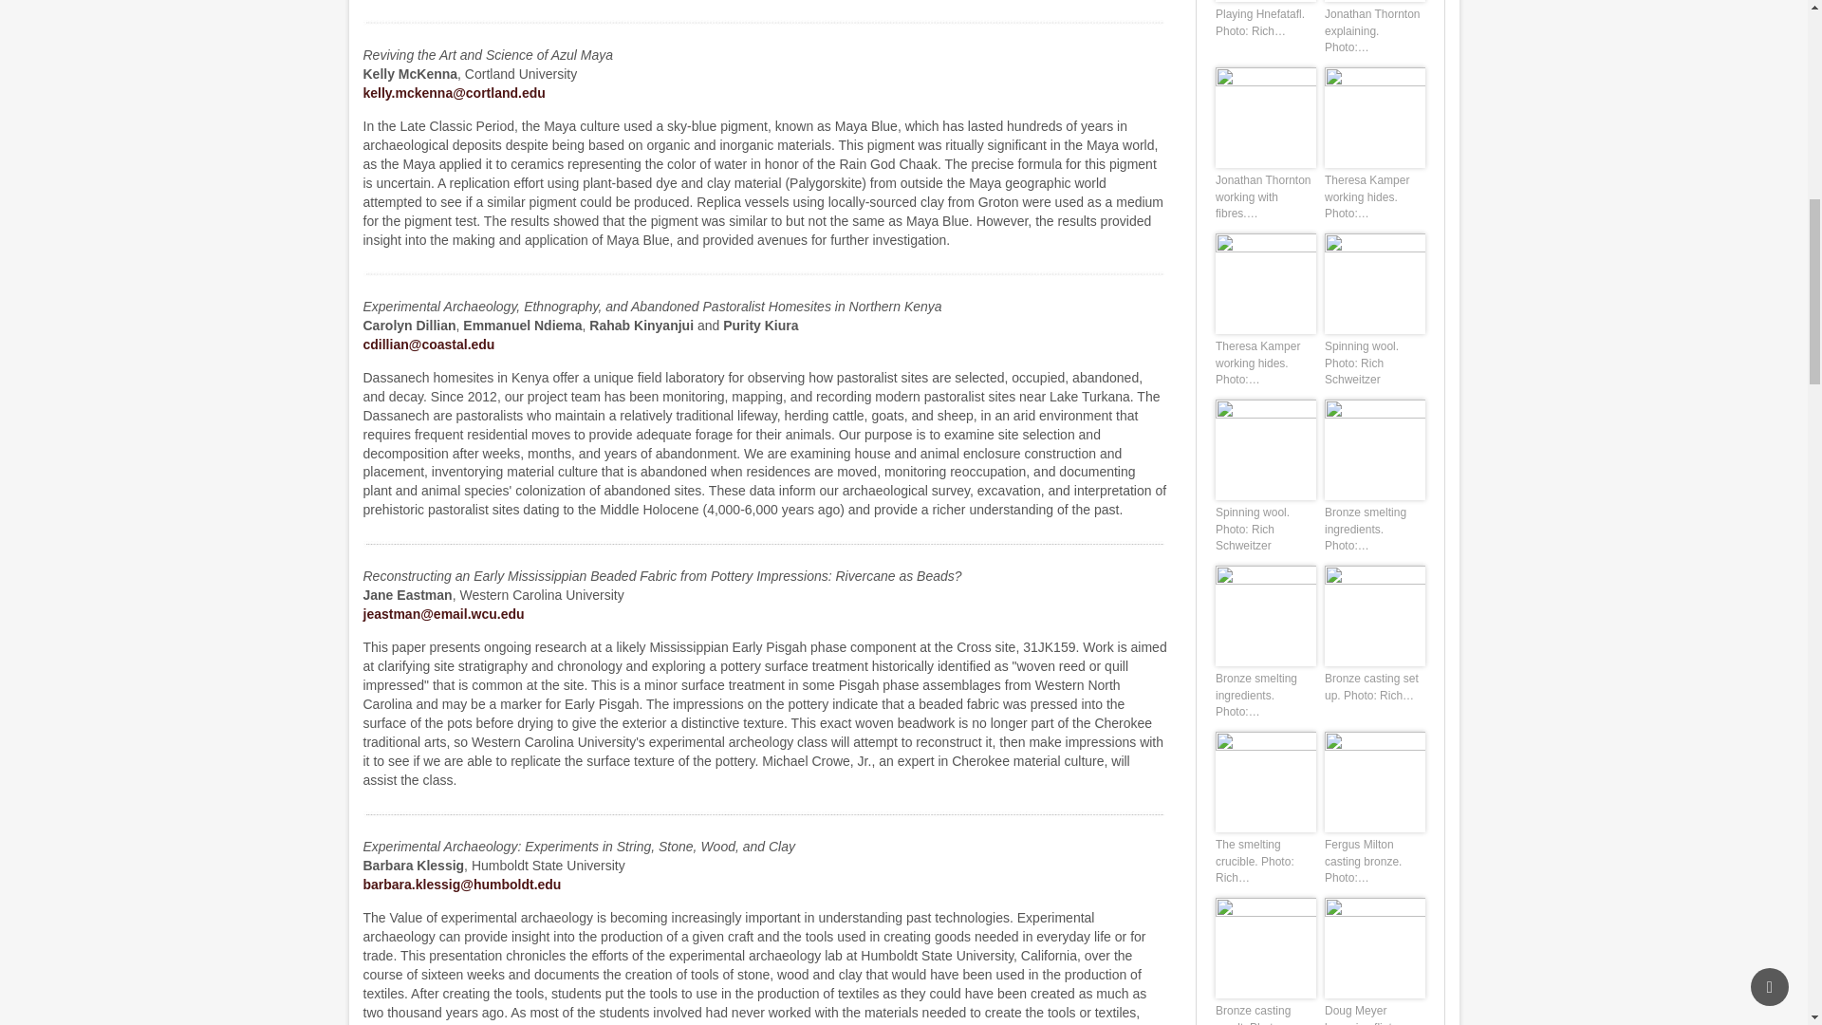 The height and width of the screenshot is (1025, 1822). What do you see at coordinates (1374, 448) in the screenshot?
I see `Bronze smelting ingredients. Photo: Rich Schweitzer` at bounding box center [1374, 448].